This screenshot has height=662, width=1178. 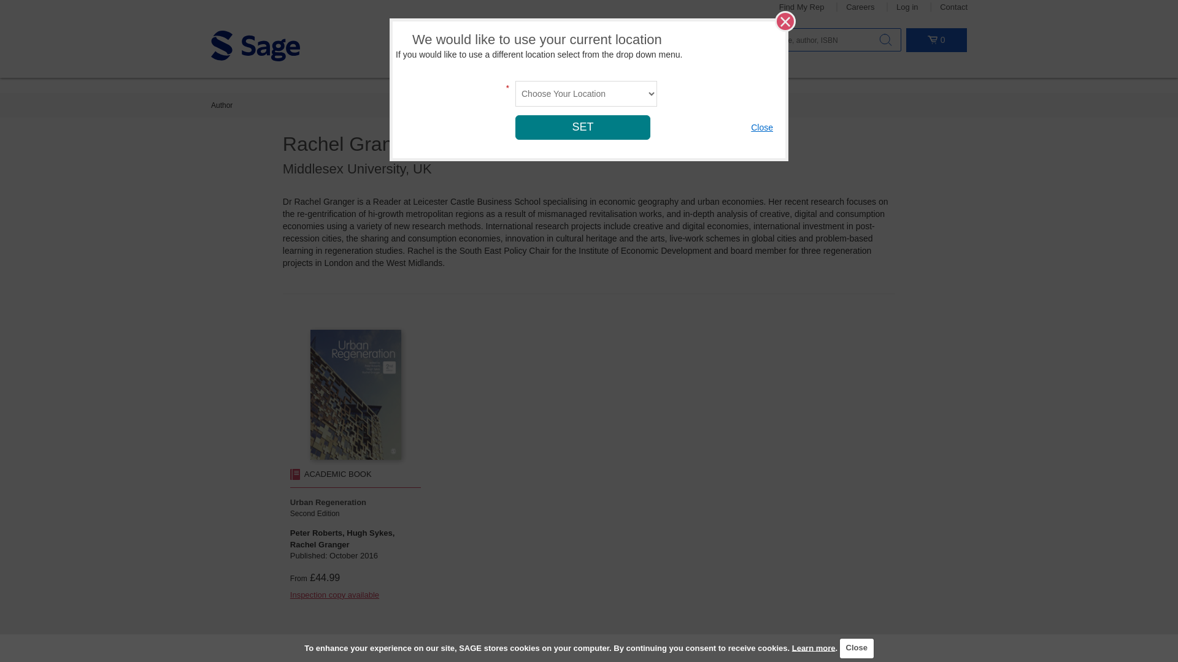 What do you see at coordinates (885, 39) in the screenshot?
I see `Search` at bounding box center [885, 39].